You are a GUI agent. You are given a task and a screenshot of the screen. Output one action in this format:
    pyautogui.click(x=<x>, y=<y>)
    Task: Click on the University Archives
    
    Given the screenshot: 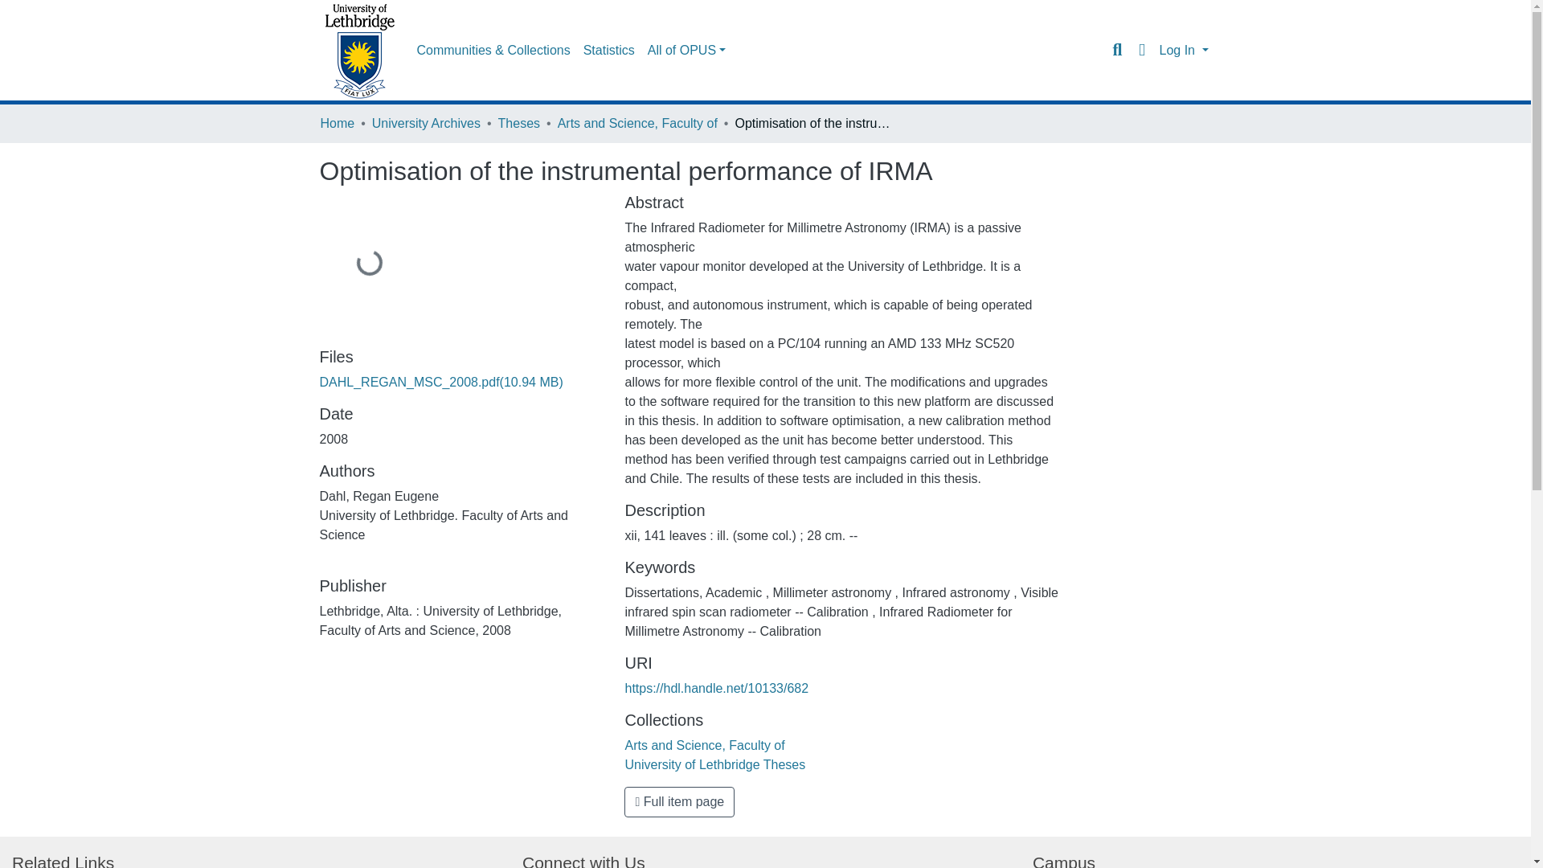 What is the action you would take?
    pyautogui.click(x=426, y=124)
    